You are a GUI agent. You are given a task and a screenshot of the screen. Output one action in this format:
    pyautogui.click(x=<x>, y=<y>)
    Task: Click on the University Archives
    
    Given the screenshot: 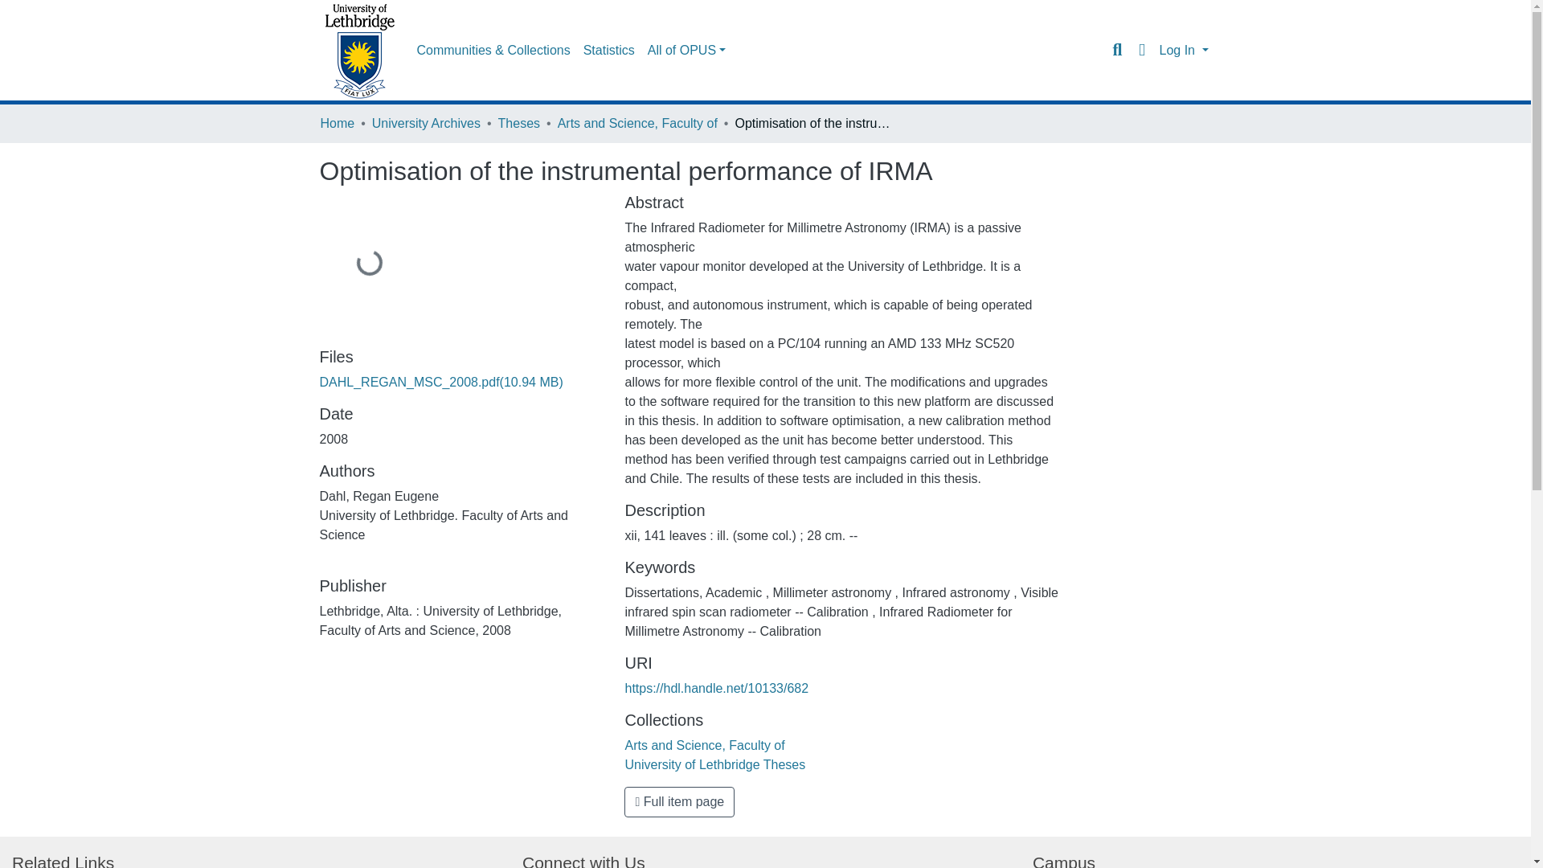 What is the action you would take?
    pyautogui.click(x=426, y=124)
    